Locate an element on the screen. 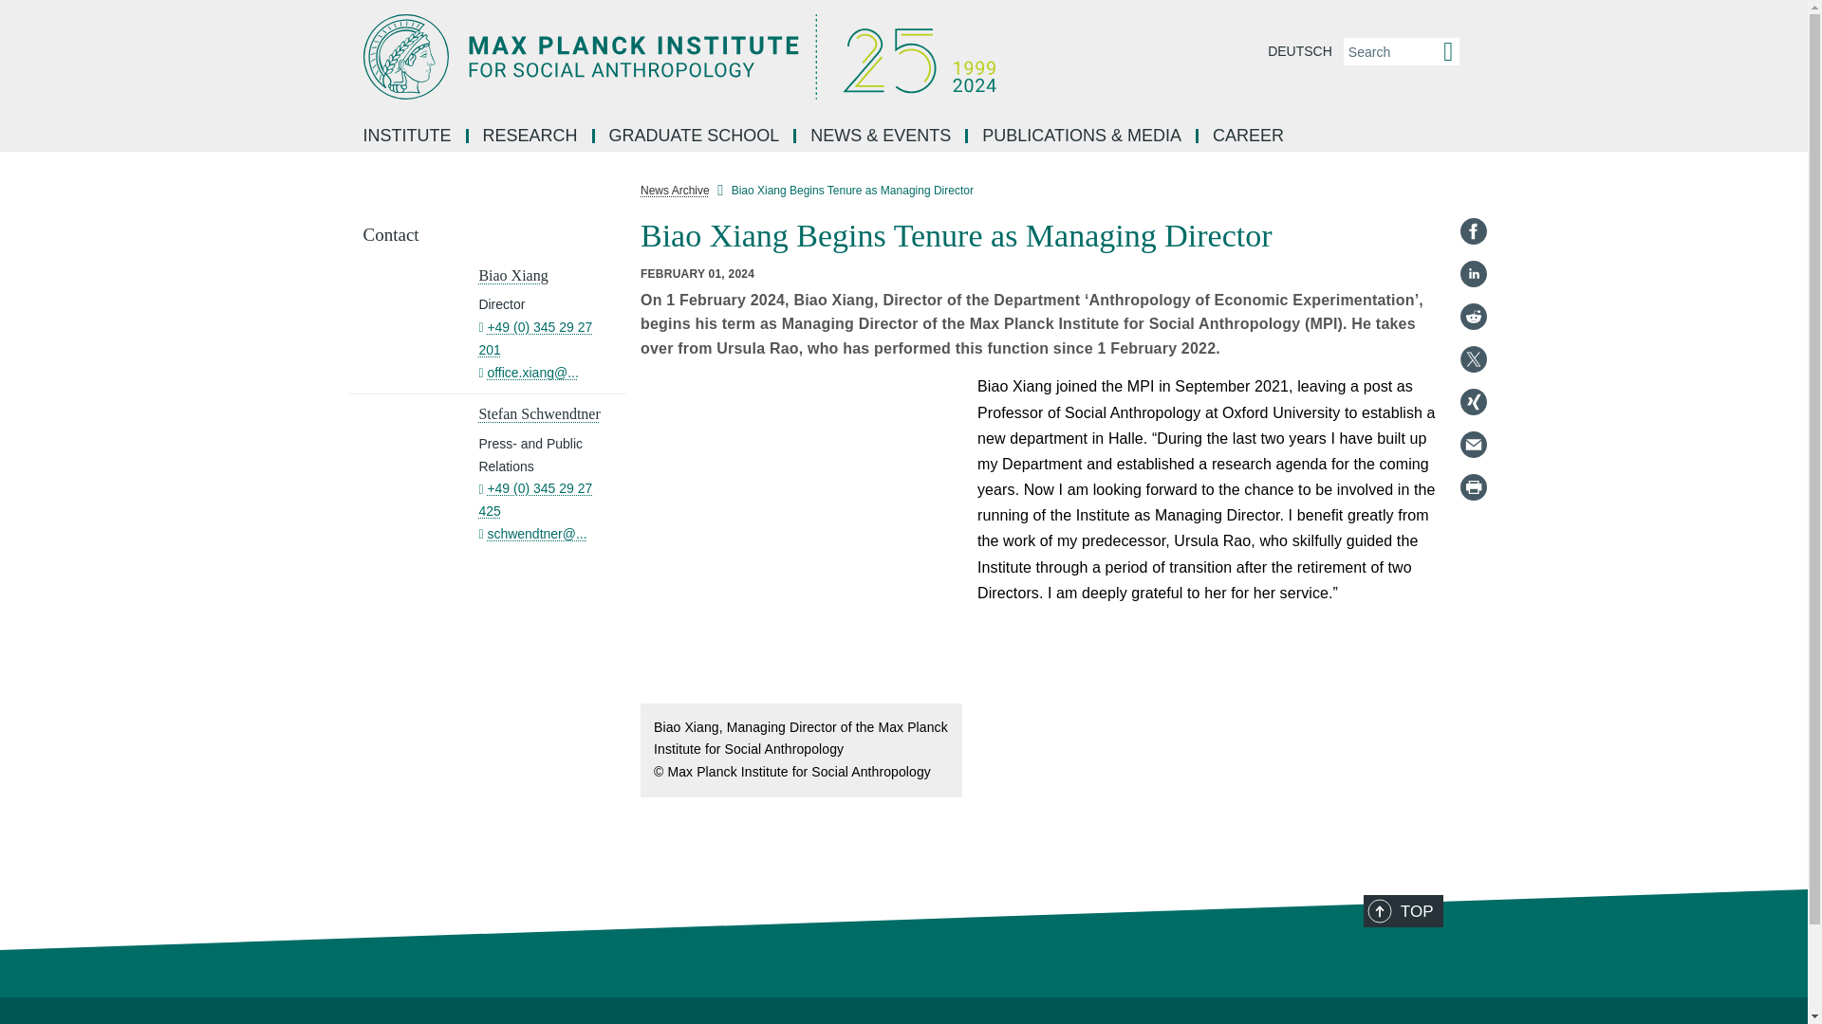 This screenshot has height=1024, width=1822. Facebook is located at coordinates (1473, 231).